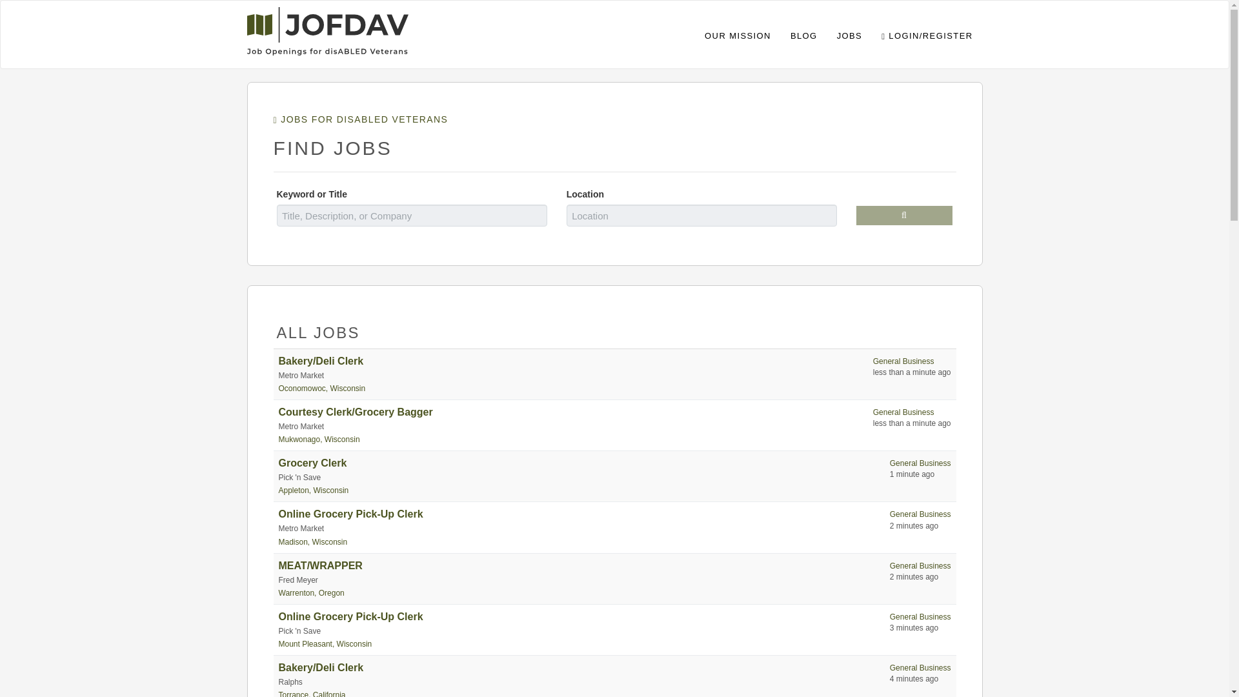  What do you see at coordinates (920, 463) in the screenshot?
I see `General Business` at bounding box center [920, 463].